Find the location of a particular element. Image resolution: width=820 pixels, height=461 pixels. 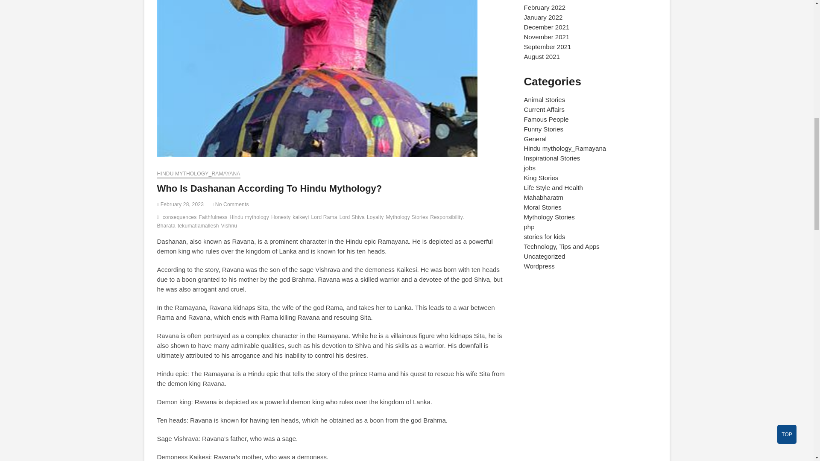

February 28, 2023 is located at coordinates (181, 204).